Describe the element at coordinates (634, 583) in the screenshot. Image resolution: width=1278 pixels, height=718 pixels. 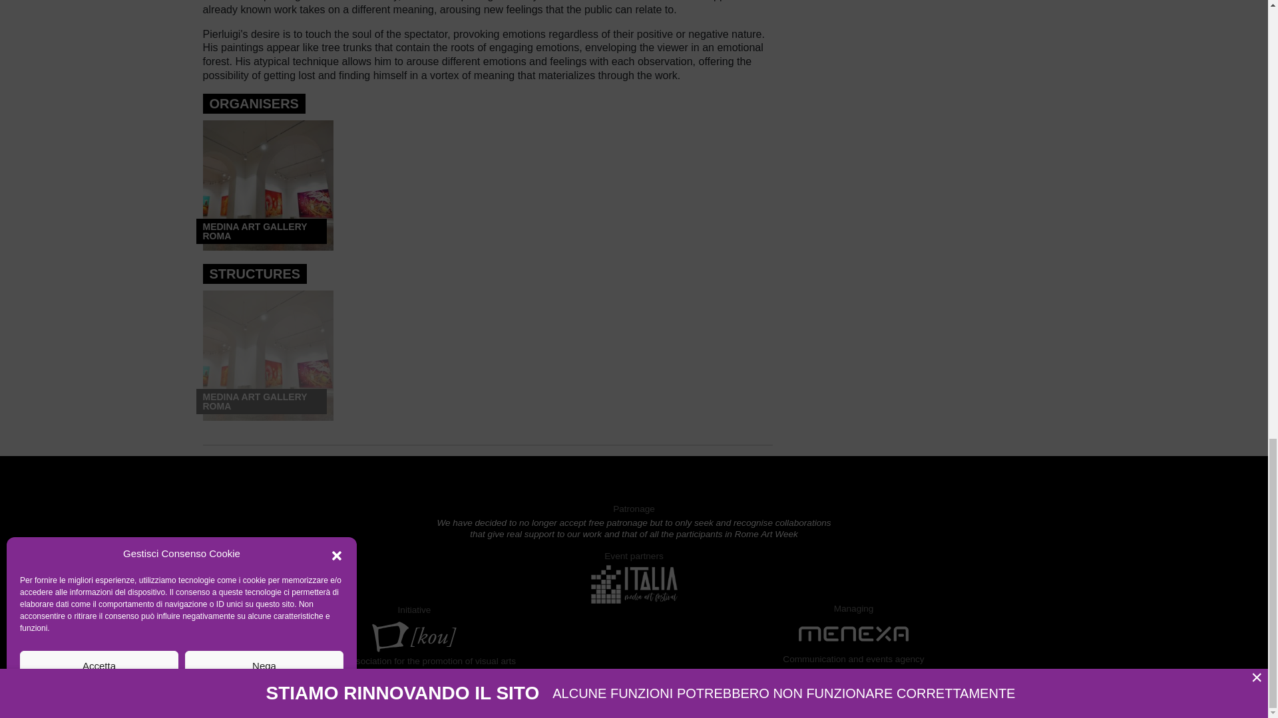
I see `Italia Media Art Festival` at that location.